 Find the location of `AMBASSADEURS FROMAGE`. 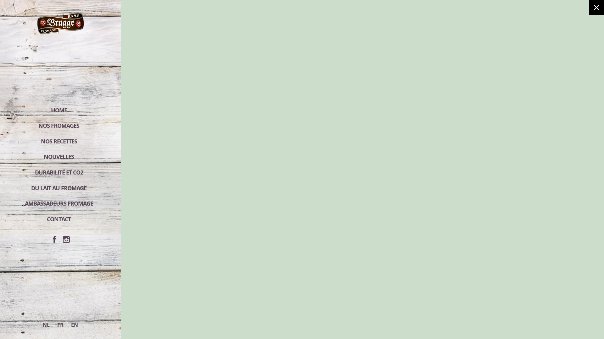

AMBASSADEURS FROMAGE is located at coordinates (60, 204).